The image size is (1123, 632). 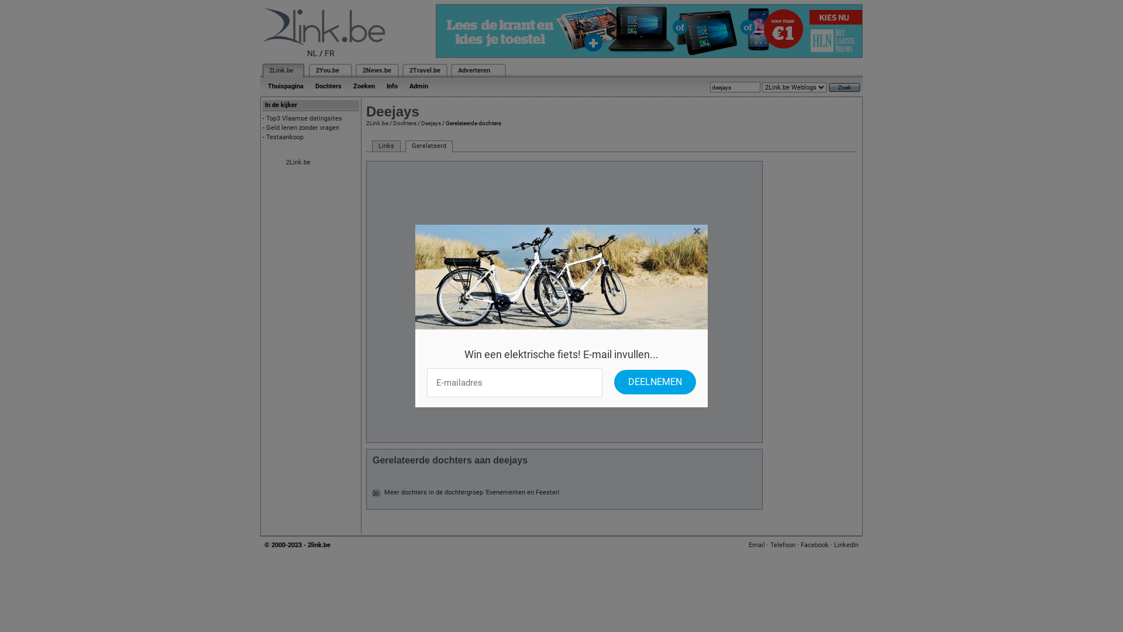 What do you see at coordinates (329, 87) in the screenshot?
I see `Dochters` at bounding box center [329, 87].